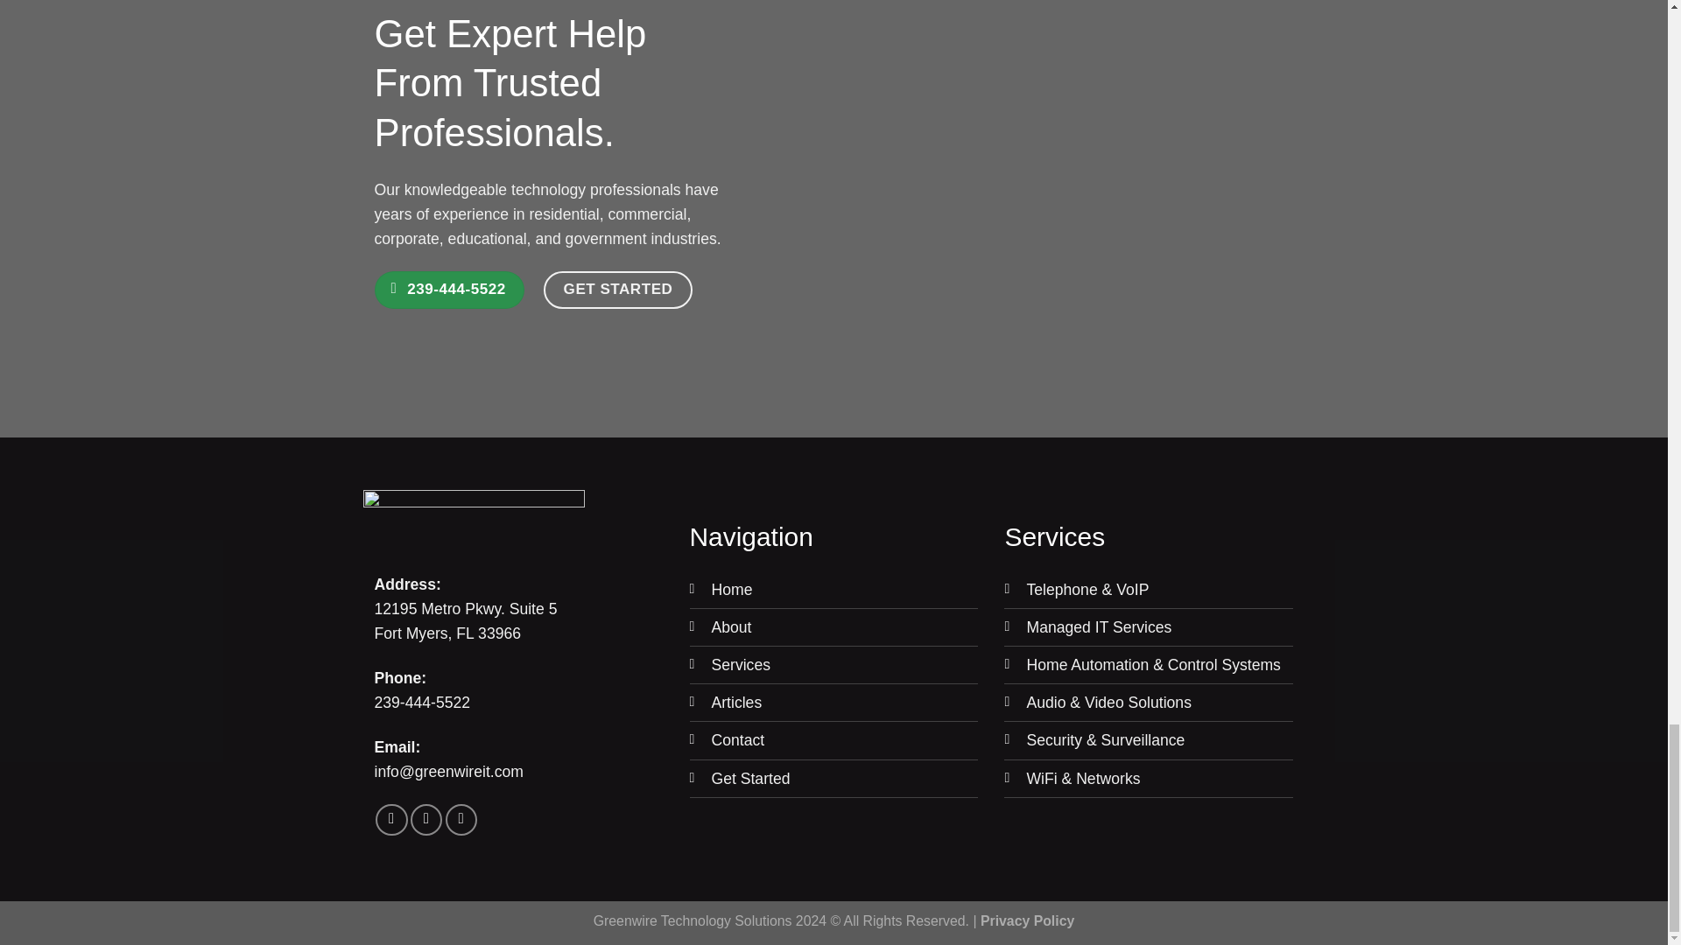  I want to click on Follow on Twitter, so click(426, 819).